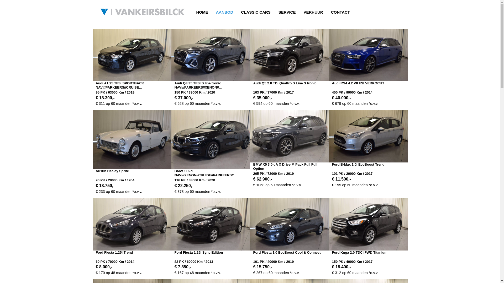  What do you see at coordinates (202, 12) in the screenshot?
I see `HOME` at bounding box center [202, 12].